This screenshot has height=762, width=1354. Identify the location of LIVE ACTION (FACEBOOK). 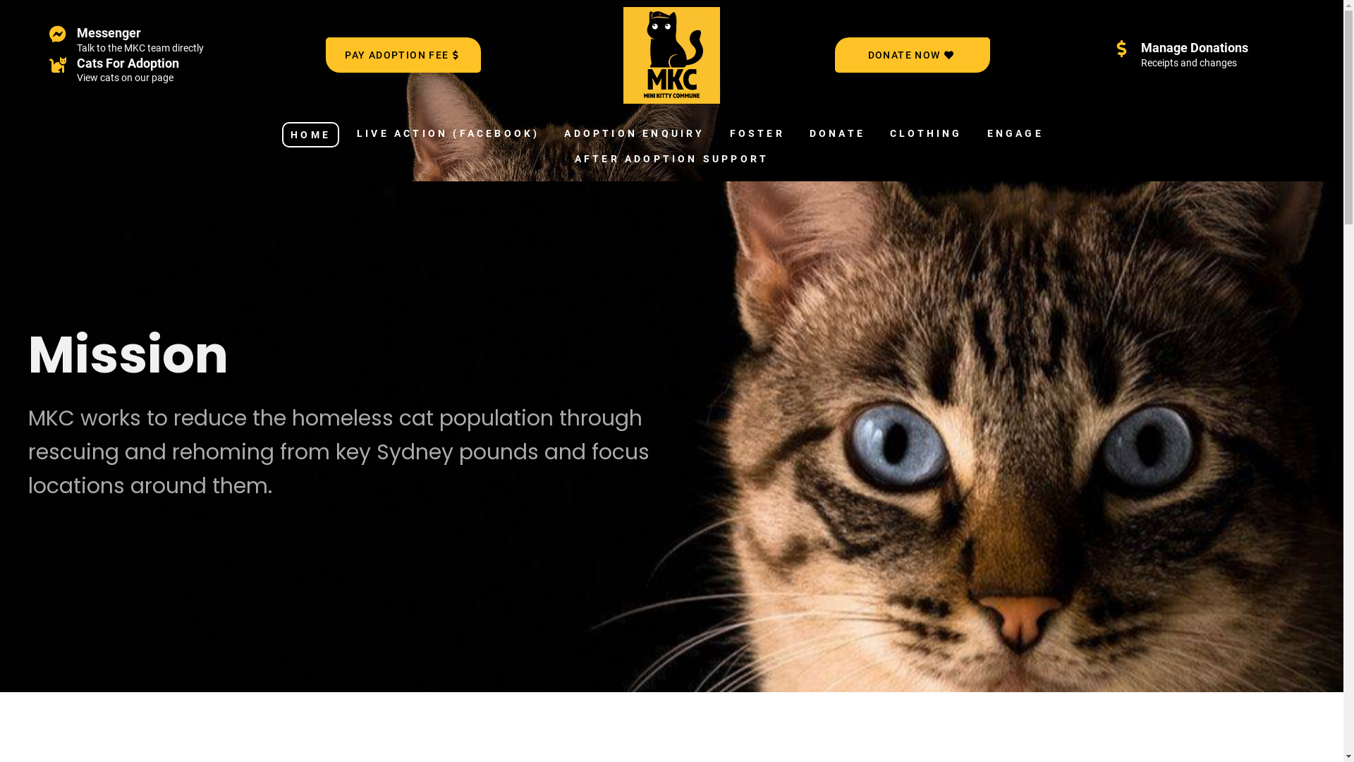
(449, 133).